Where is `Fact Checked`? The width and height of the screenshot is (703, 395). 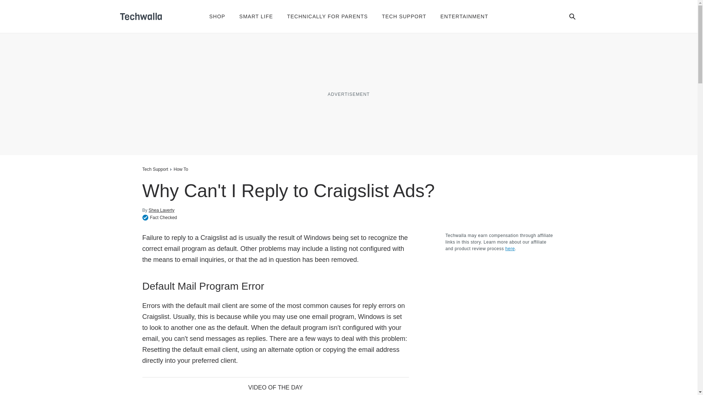 Fact Checked is located at coordinates (159, 217).